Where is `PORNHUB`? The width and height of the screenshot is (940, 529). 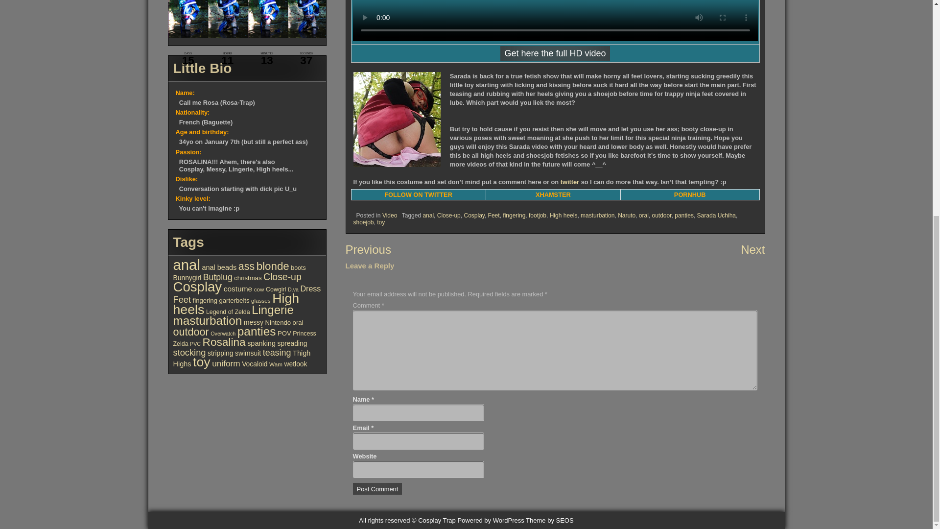 PORNHUB is located at coordinates (689, 190).